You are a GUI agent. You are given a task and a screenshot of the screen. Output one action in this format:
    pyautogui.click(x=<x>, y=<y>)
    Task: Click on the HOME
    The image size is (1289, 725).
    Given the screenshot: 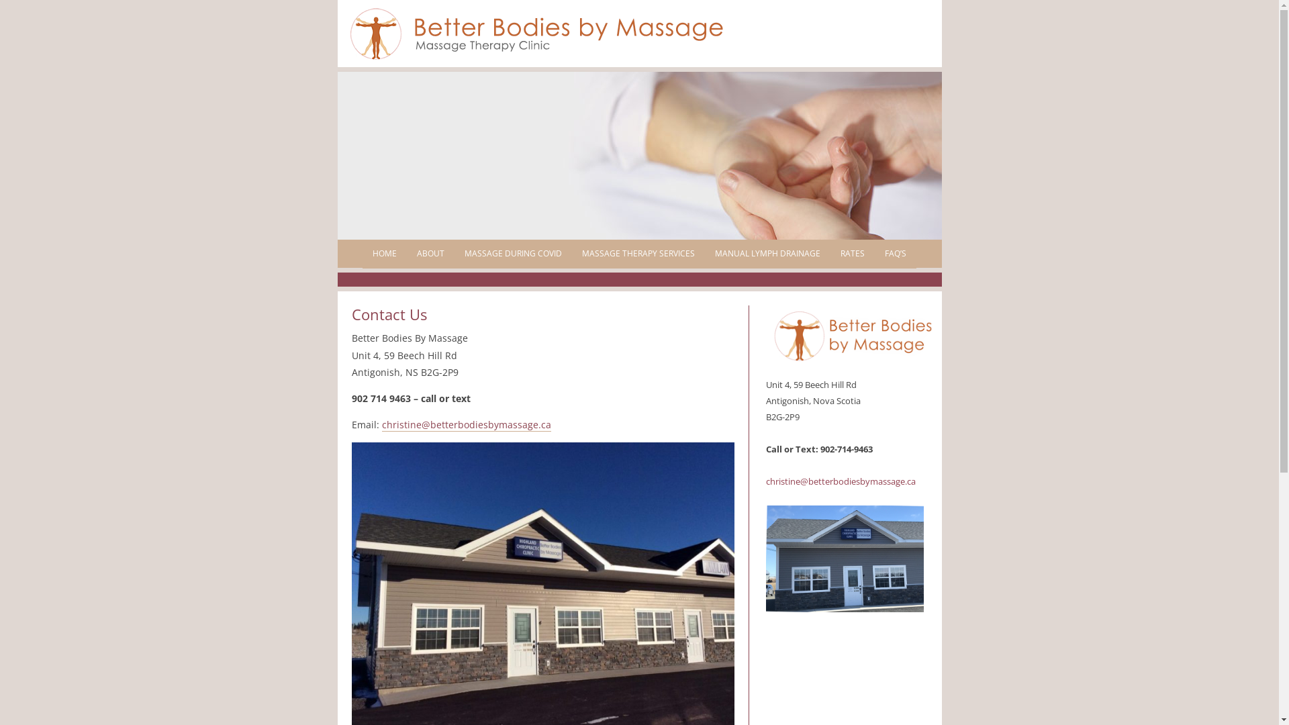 What is the action you would take?
    pyautogui.click(x=385, y=254)
    